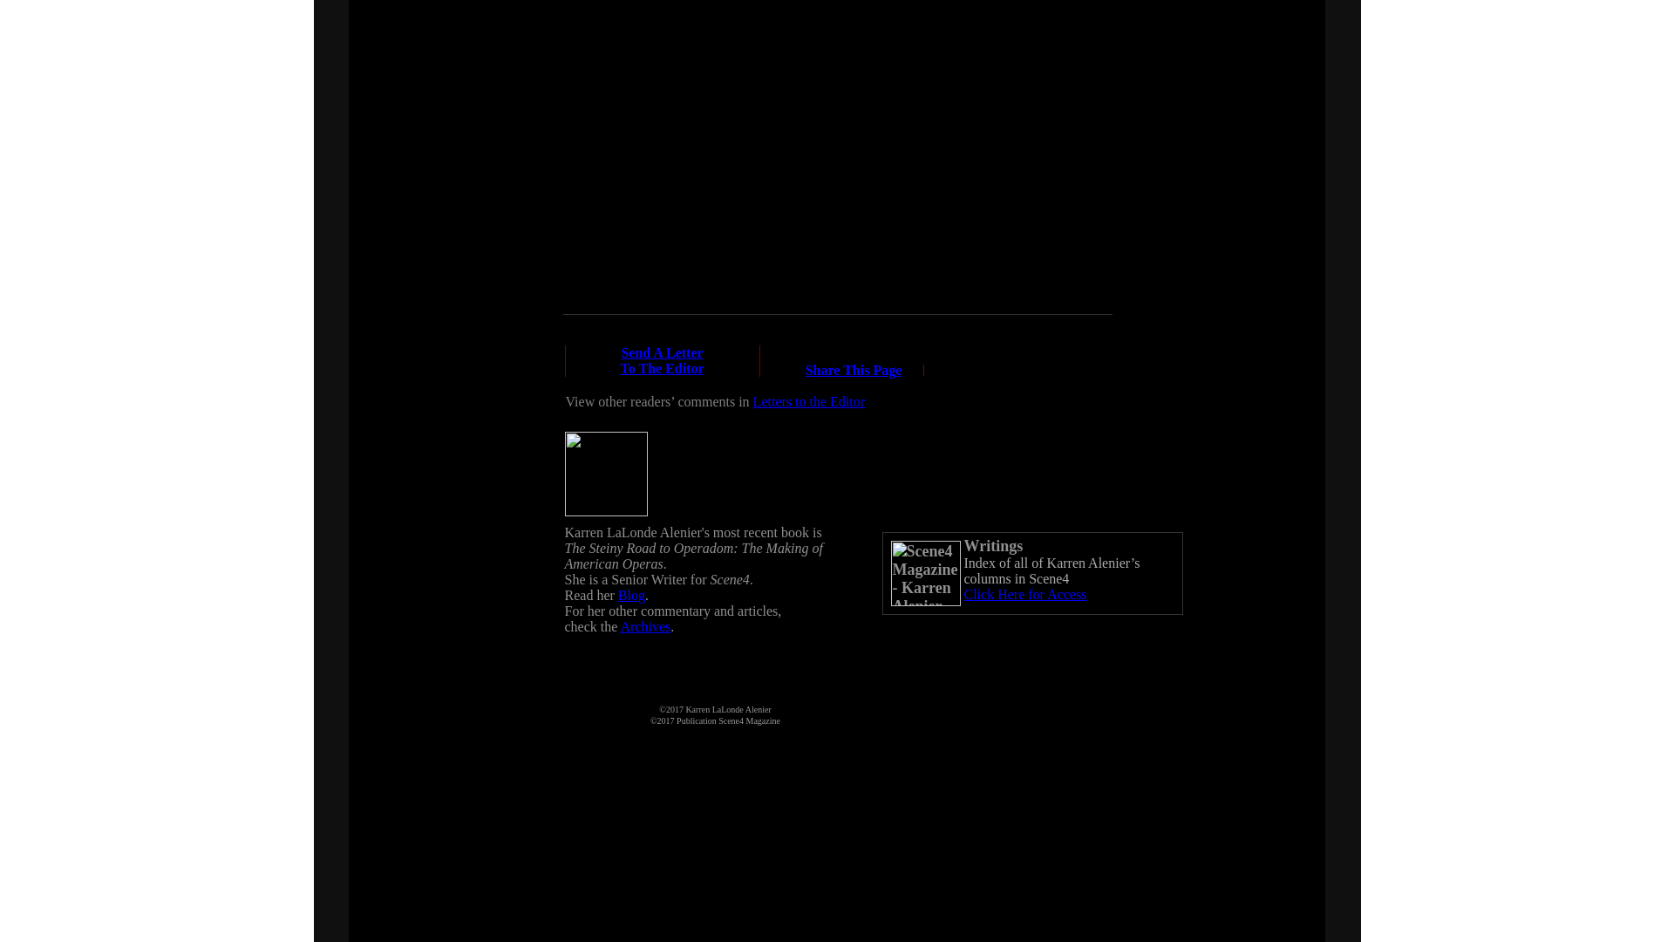  I want to click on Click Here for Access, so click(661, 360).